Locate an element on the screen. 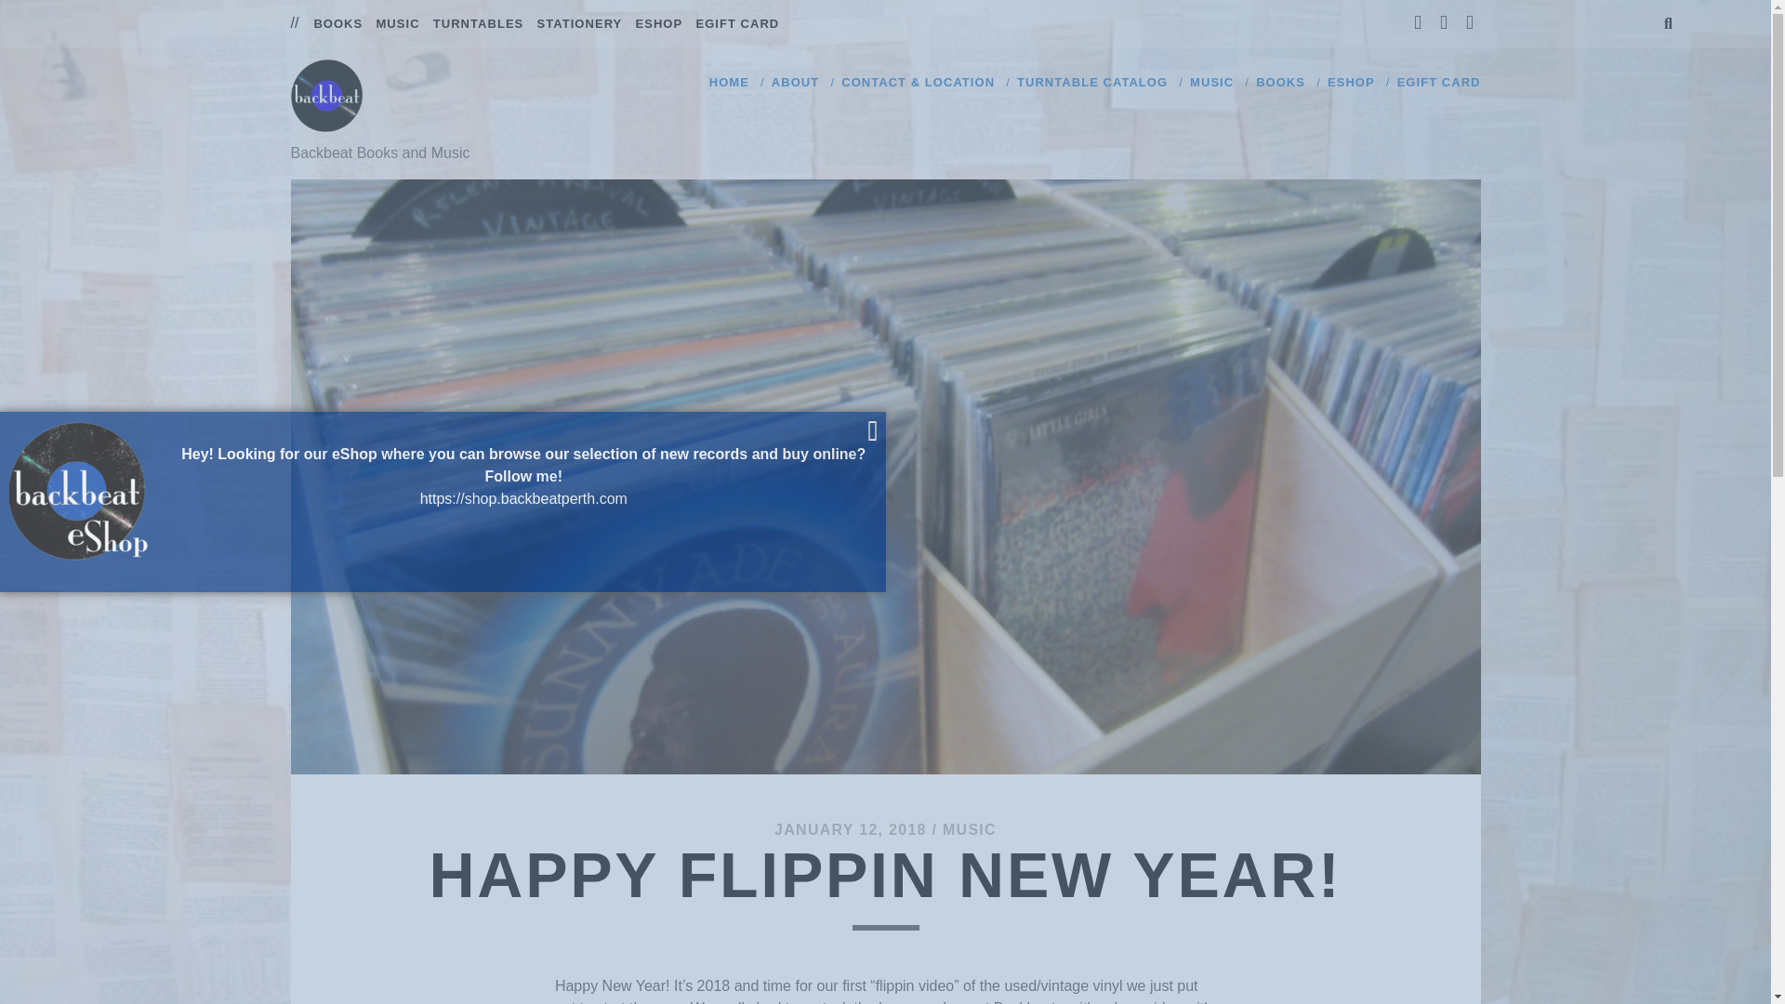  TURNTABLES is located at coordinates (479, 24).